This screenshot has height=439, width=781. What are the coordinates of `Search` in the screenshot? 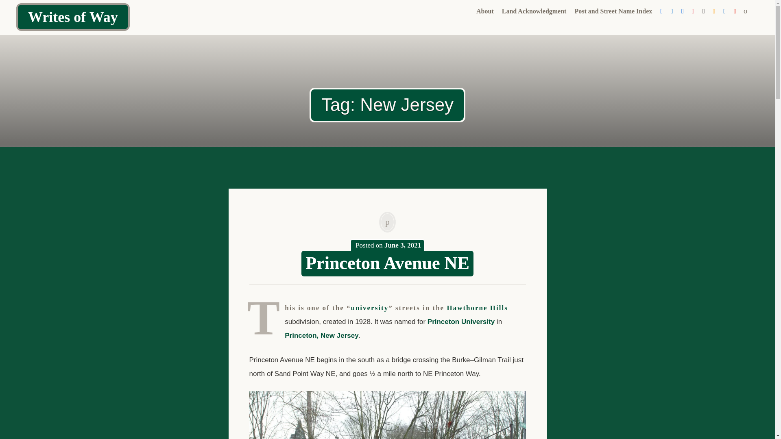 It's located at (6, 5).